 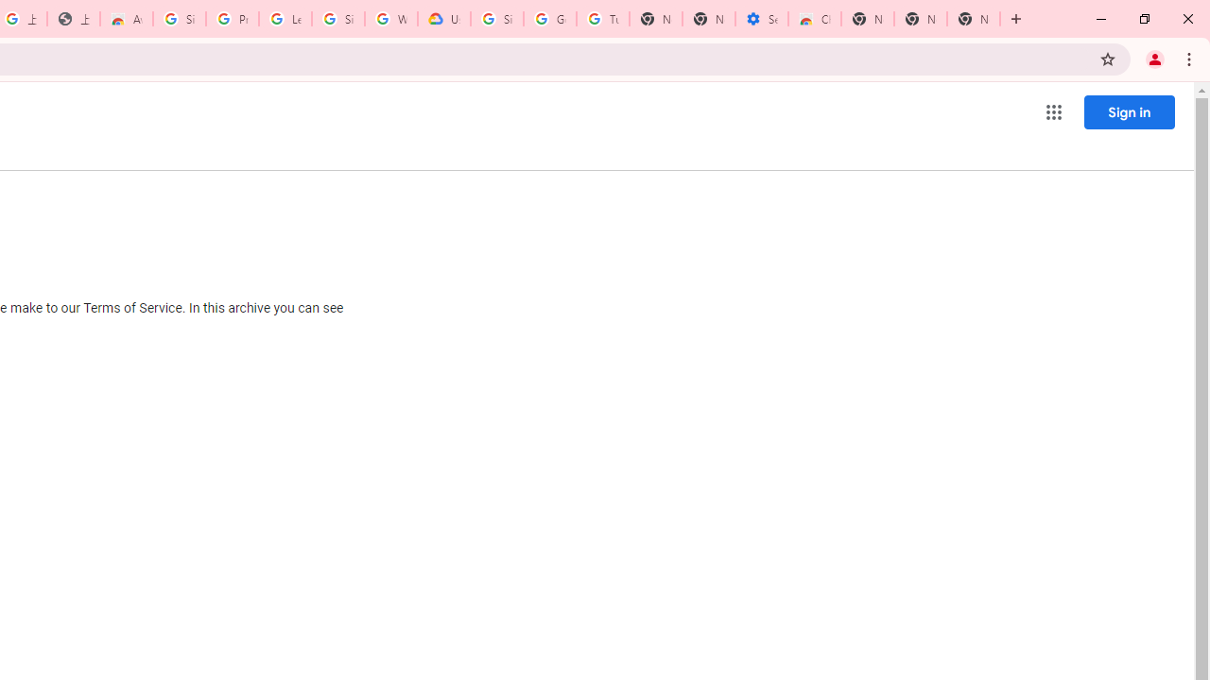 What do you see at coordinates (391, 19) in the screenshot?
I see `Who are Google's partners? - Privacy and conditions - Google` at bounding box center [391, 19].